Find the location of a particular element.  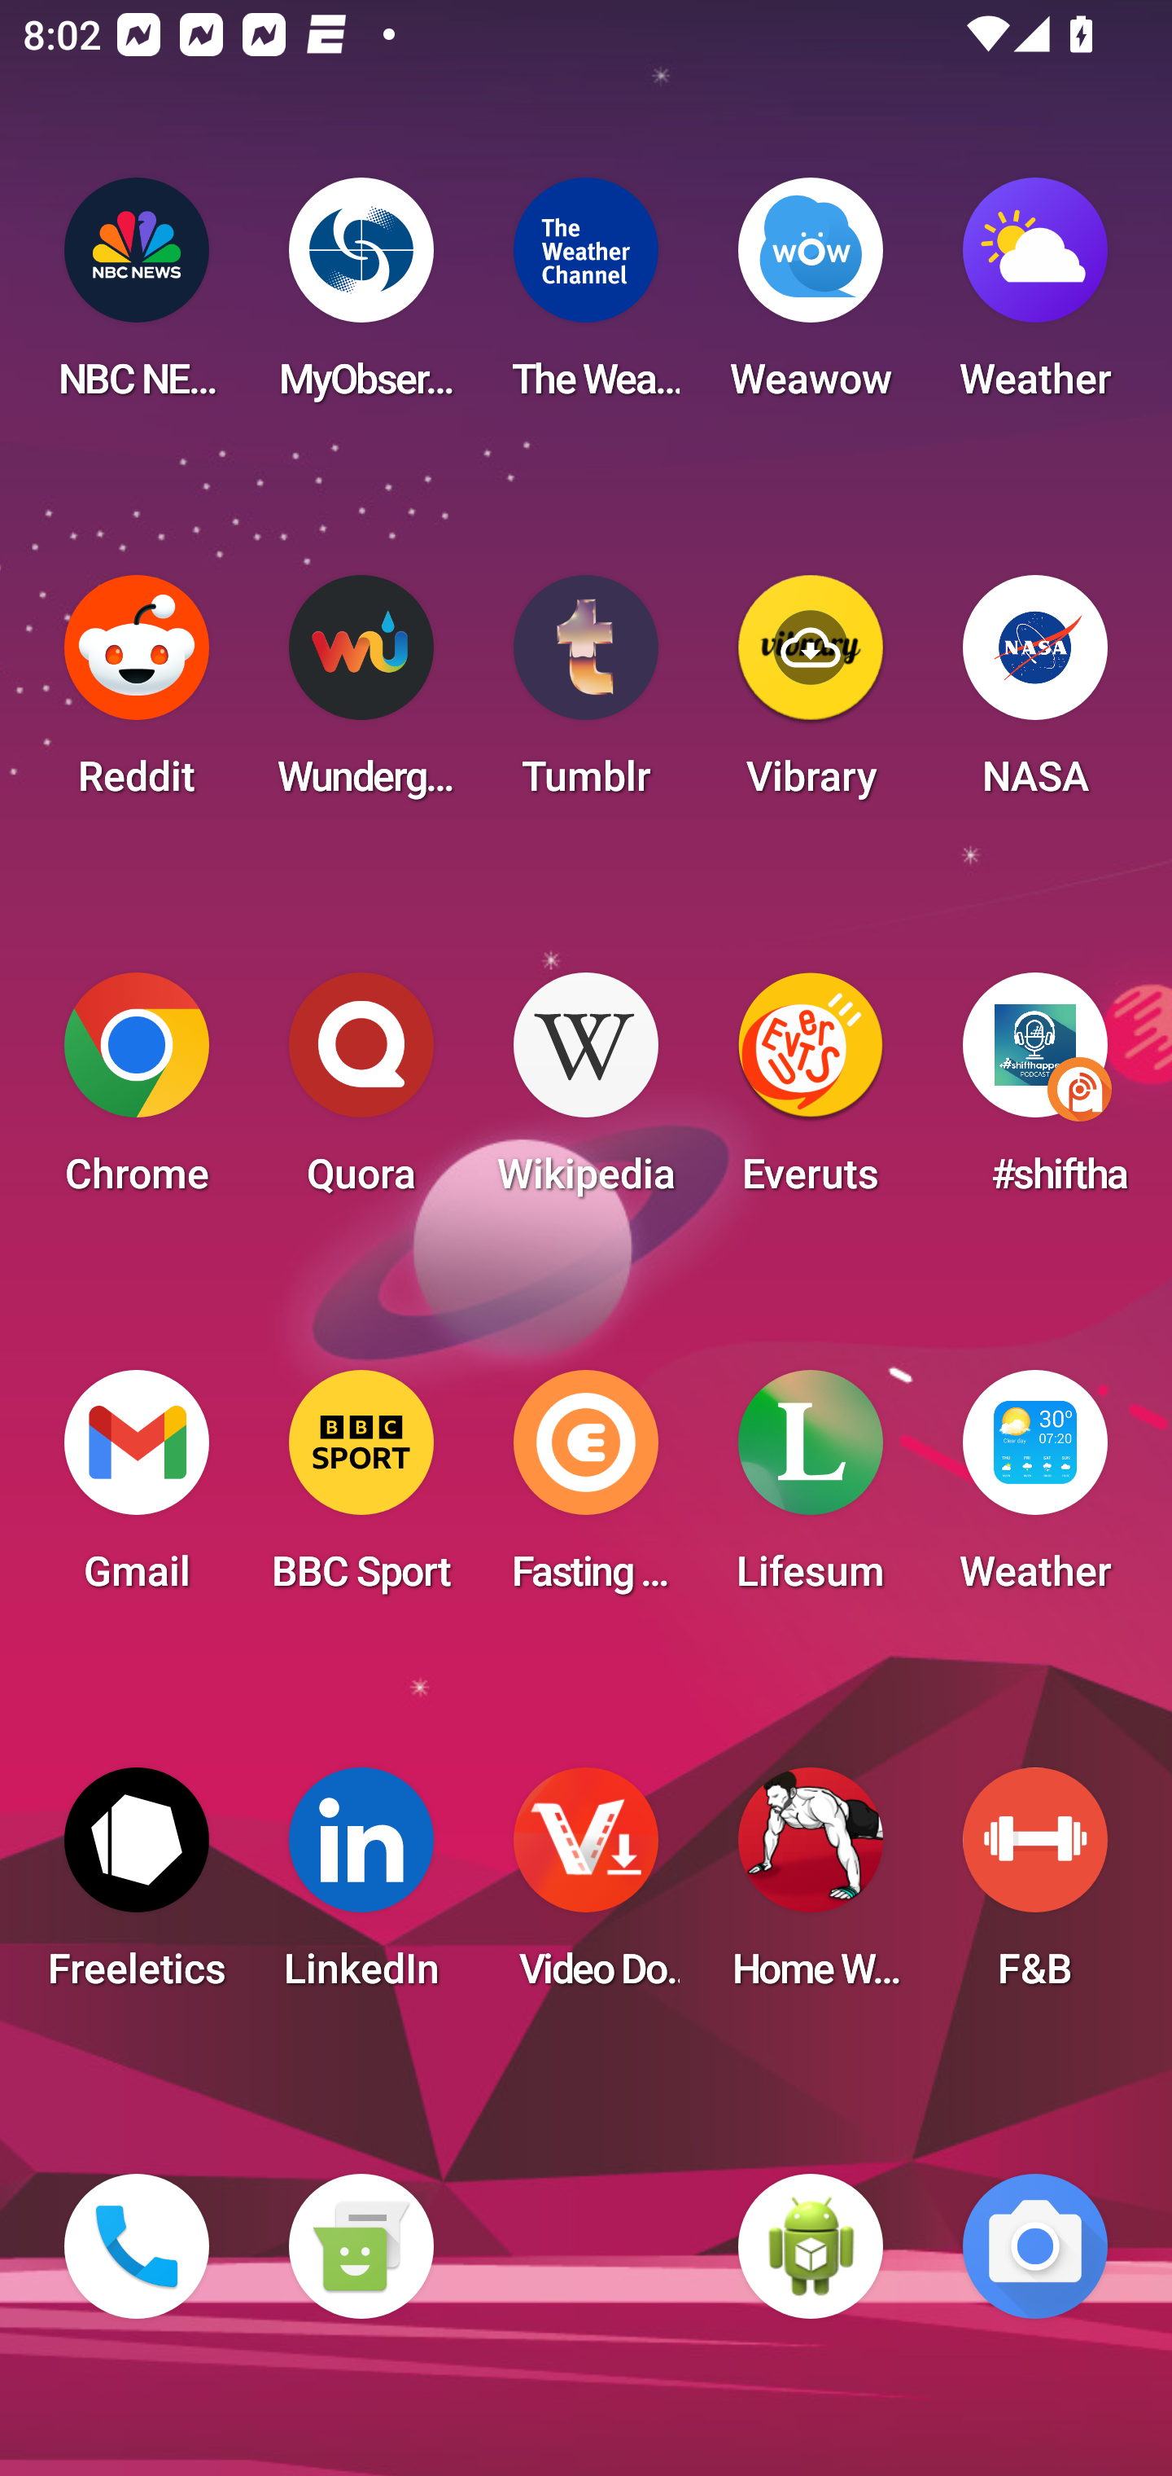

Chrome is located at coordinates (137, 1093).